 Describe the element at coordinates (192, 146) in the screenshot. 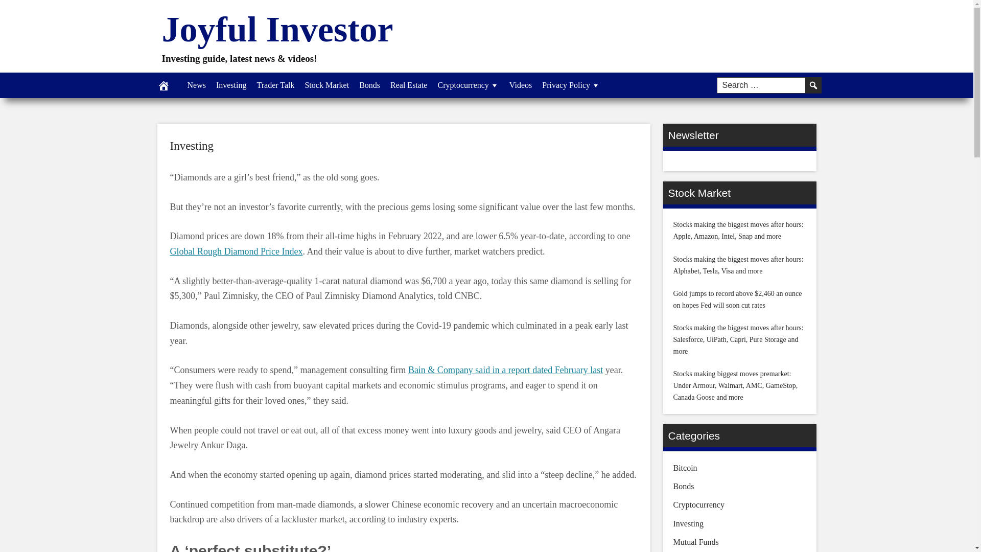

I see `Investing` at that location.